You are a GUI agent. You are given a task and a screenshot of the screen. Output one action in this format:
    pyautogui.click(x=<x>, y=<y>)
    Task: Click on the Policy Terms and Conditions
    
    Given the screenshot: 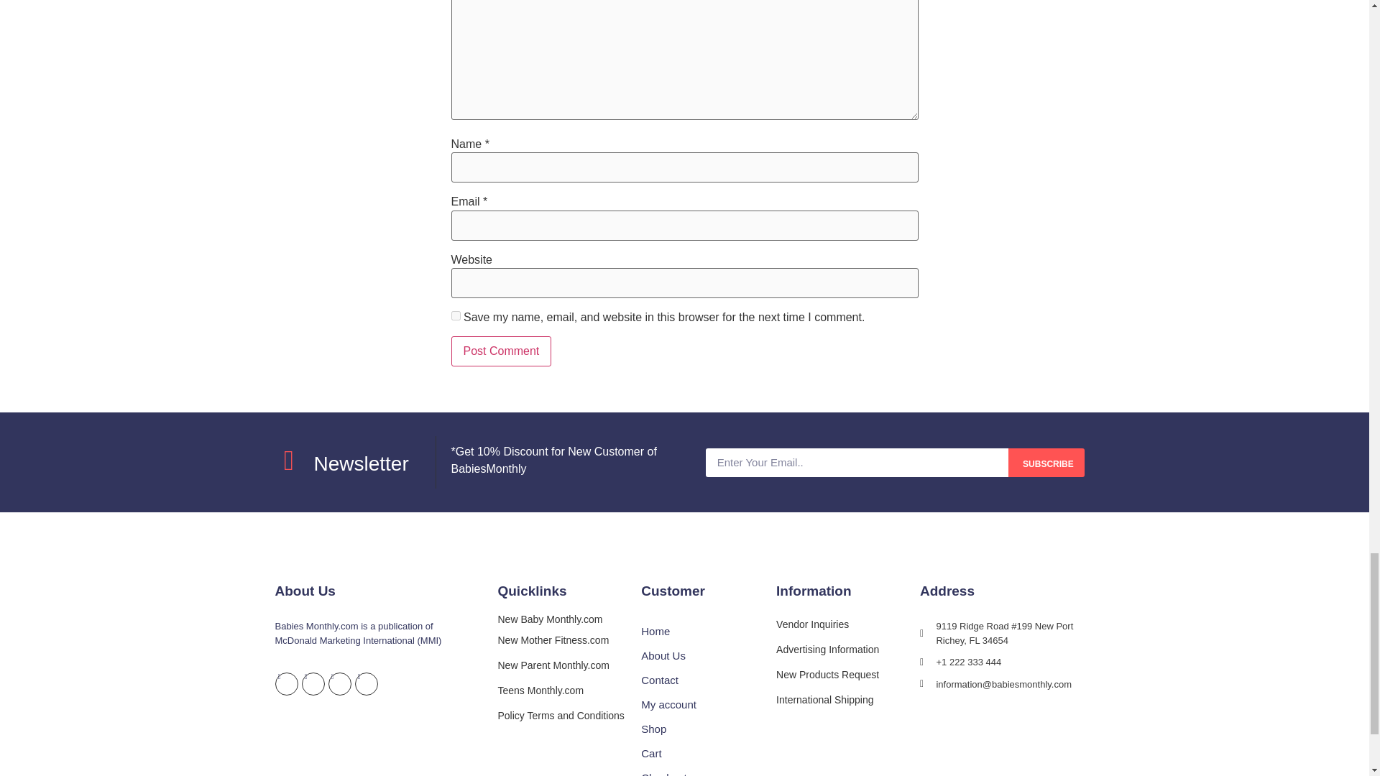 What is the action you would take?
    pyautogui.click(x=560, y=716)
    